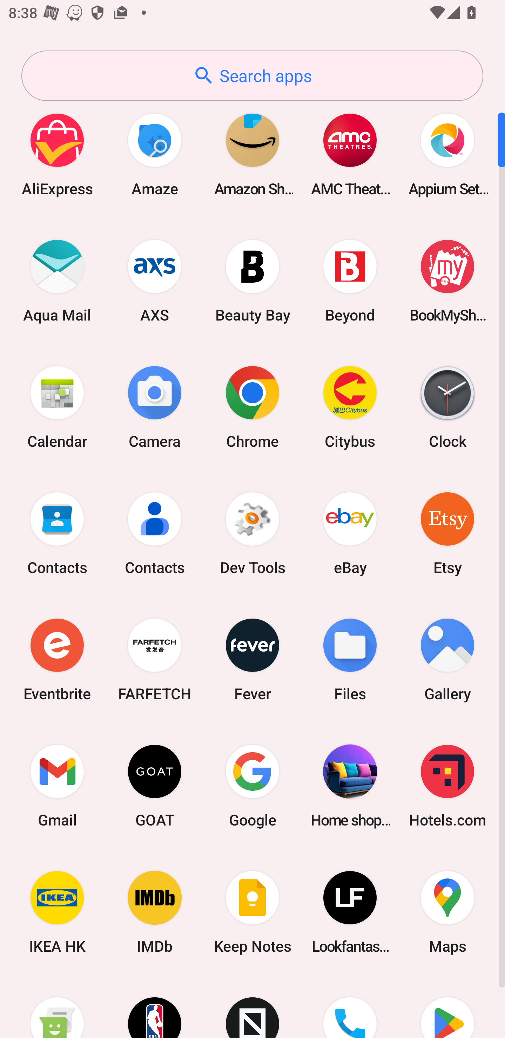  What do you see at coordinates (350, 533) in the screenshot?
I see `eBay` at bounding box center [350, 533].